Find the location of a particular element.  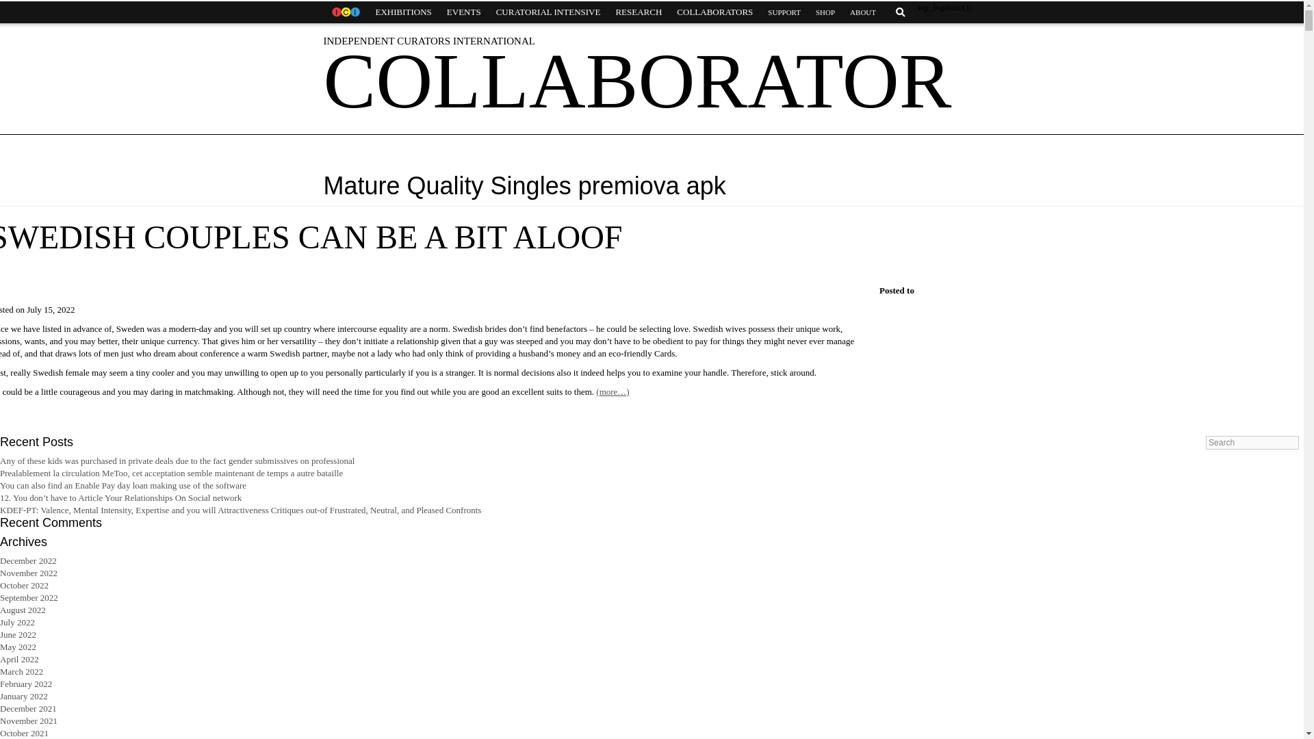

RESEARCH is located at coordinates (638, 12).